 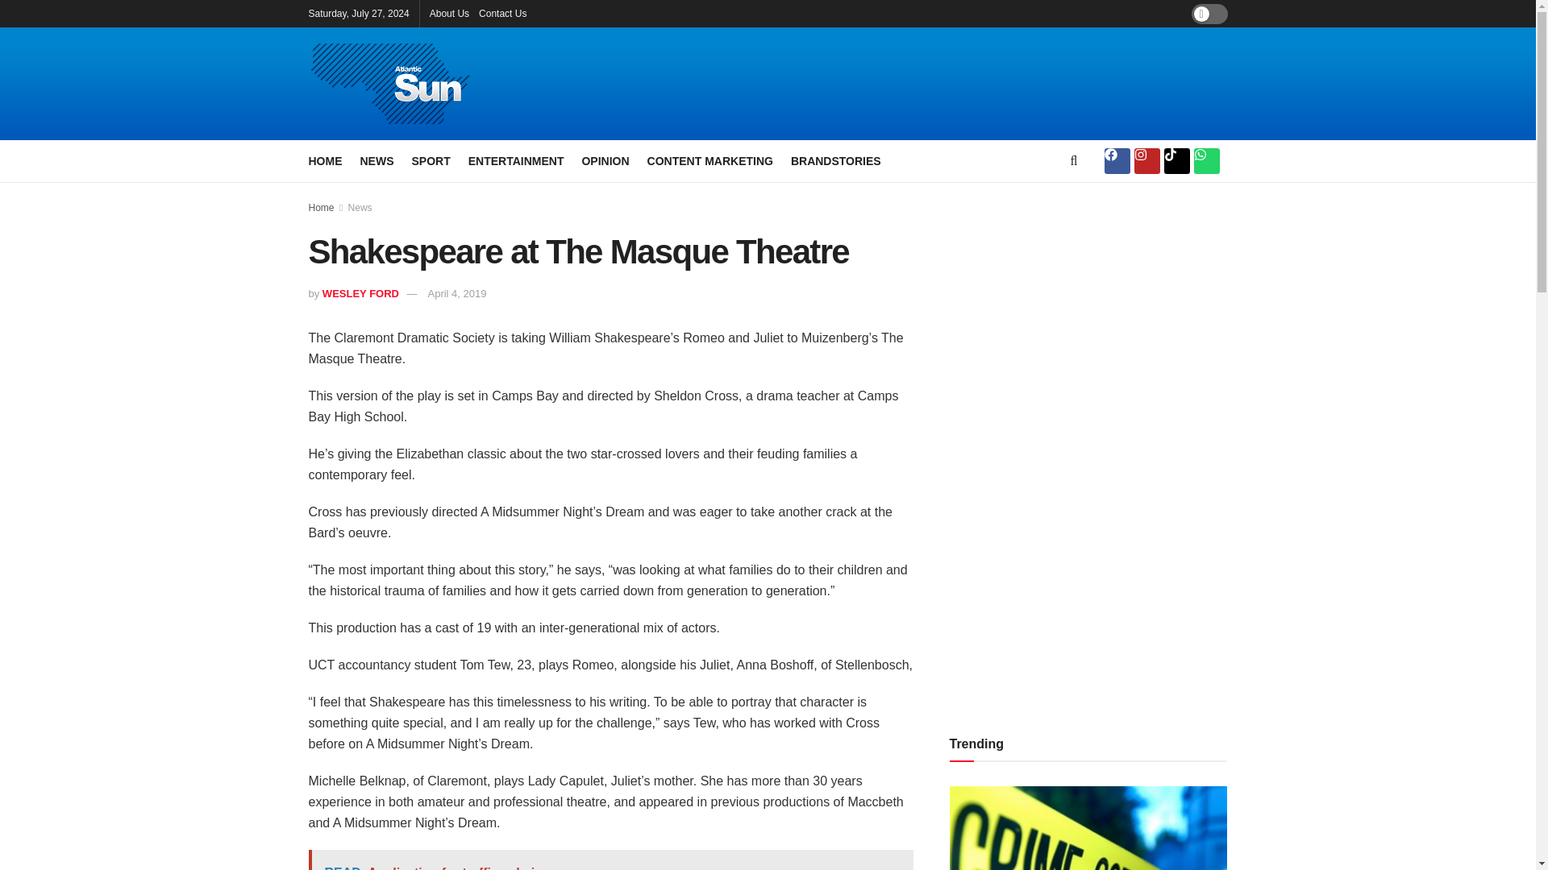 What do you see at coordinates (835, 160) in the screenshot?
I see `BRANDSTORIES` at bounding box center [835, 160].